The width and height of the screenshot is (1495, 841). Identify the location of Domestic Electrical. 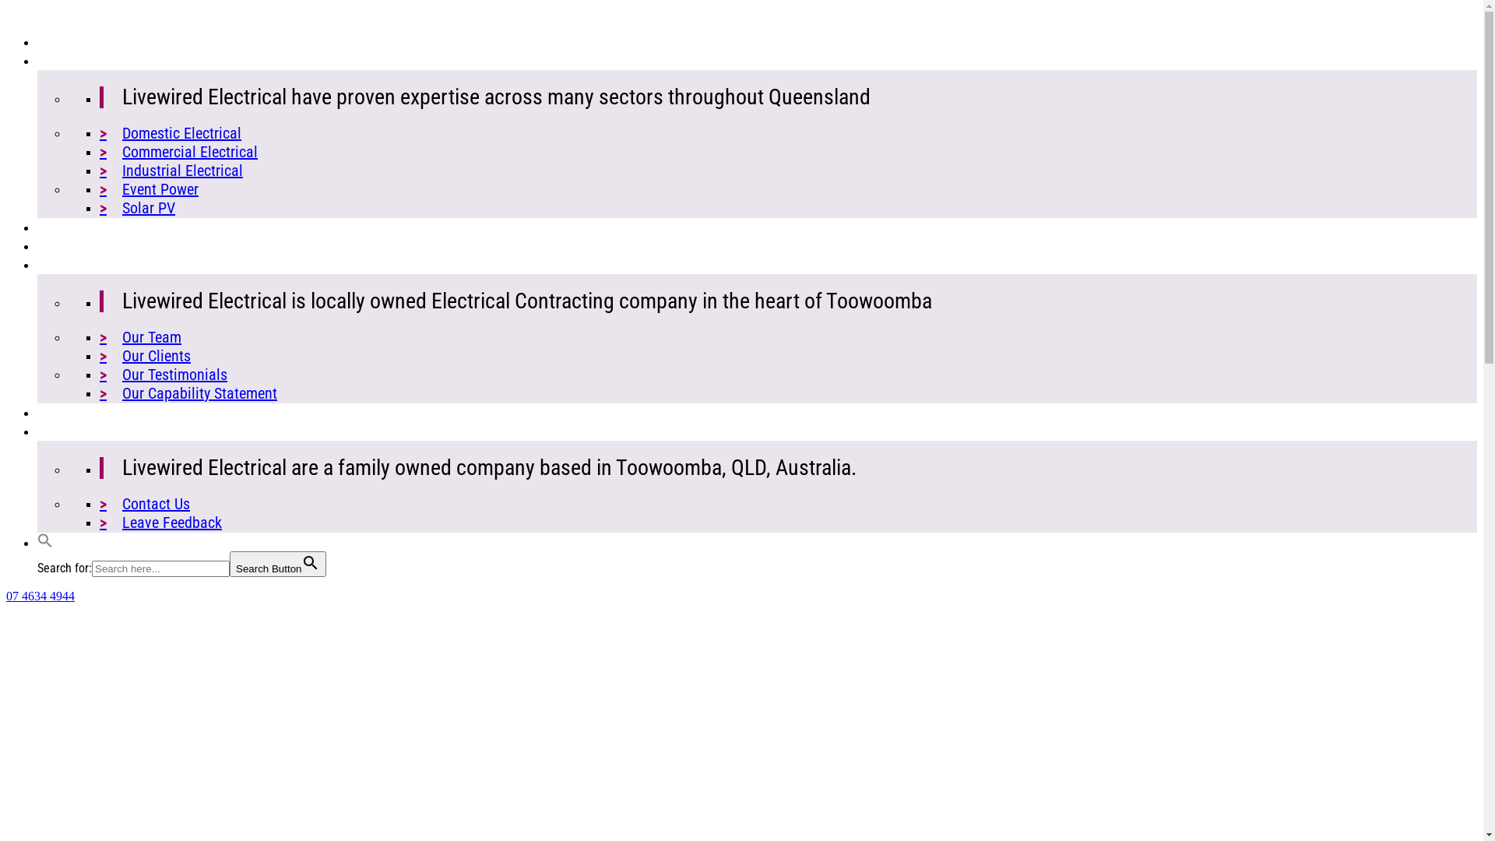
(171, 133).